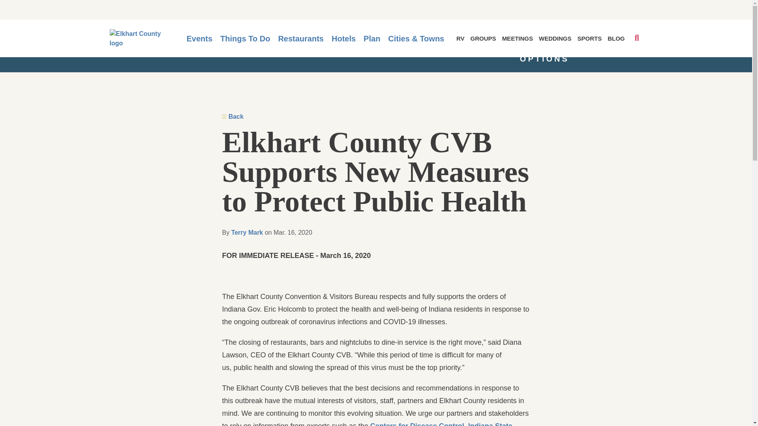 This screenshot has width=758, height=426. I want to click on Things To Do, so click(245, 38).